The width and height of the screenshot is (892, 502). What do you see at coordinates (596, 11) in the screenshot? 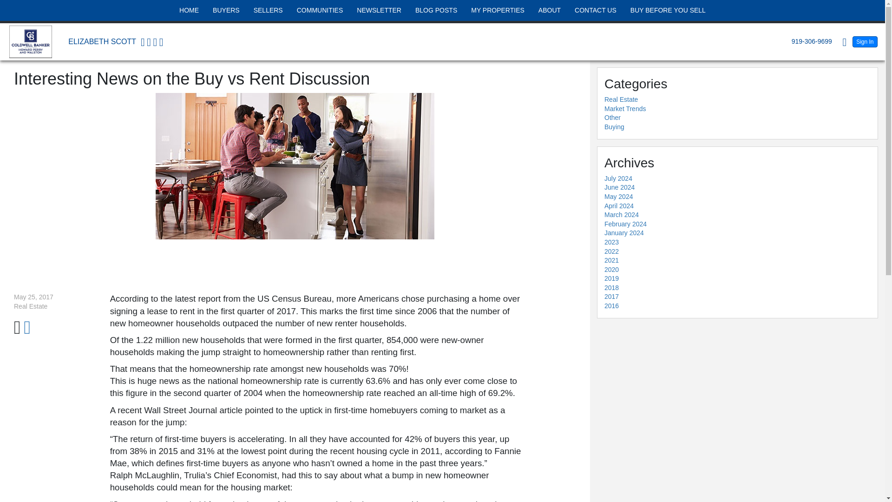
I see `CONTACT US` at bounding box center [596, 11].